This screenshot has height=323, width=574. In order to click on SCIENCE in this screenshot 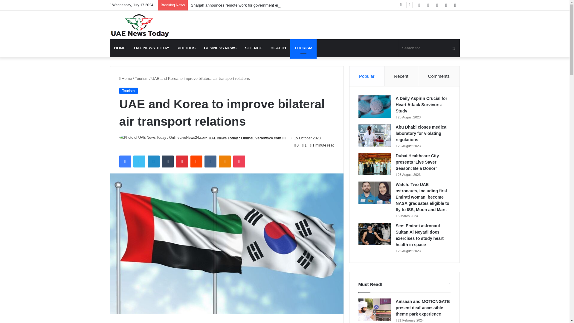, I will do `click(253, 48)`.